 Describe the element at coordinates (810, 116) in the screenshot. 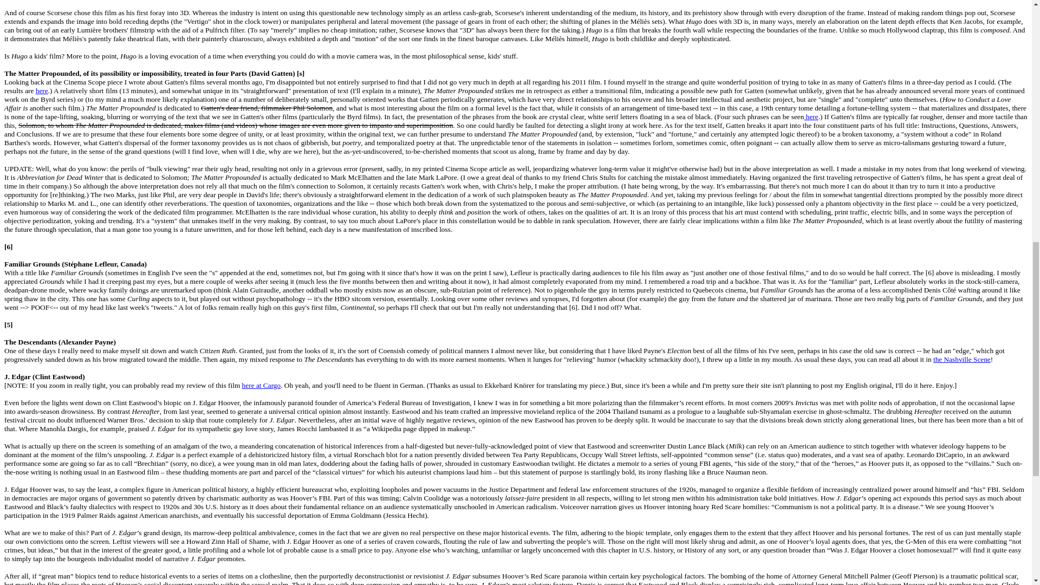

I see `here` at that location.